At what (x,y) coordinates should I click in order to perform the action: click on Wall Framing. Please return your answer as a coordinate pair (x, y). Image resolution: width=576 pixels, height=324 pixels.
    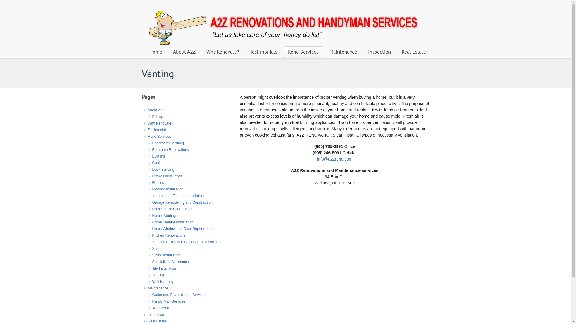
    Looking at the image, I should click on (163, 282).